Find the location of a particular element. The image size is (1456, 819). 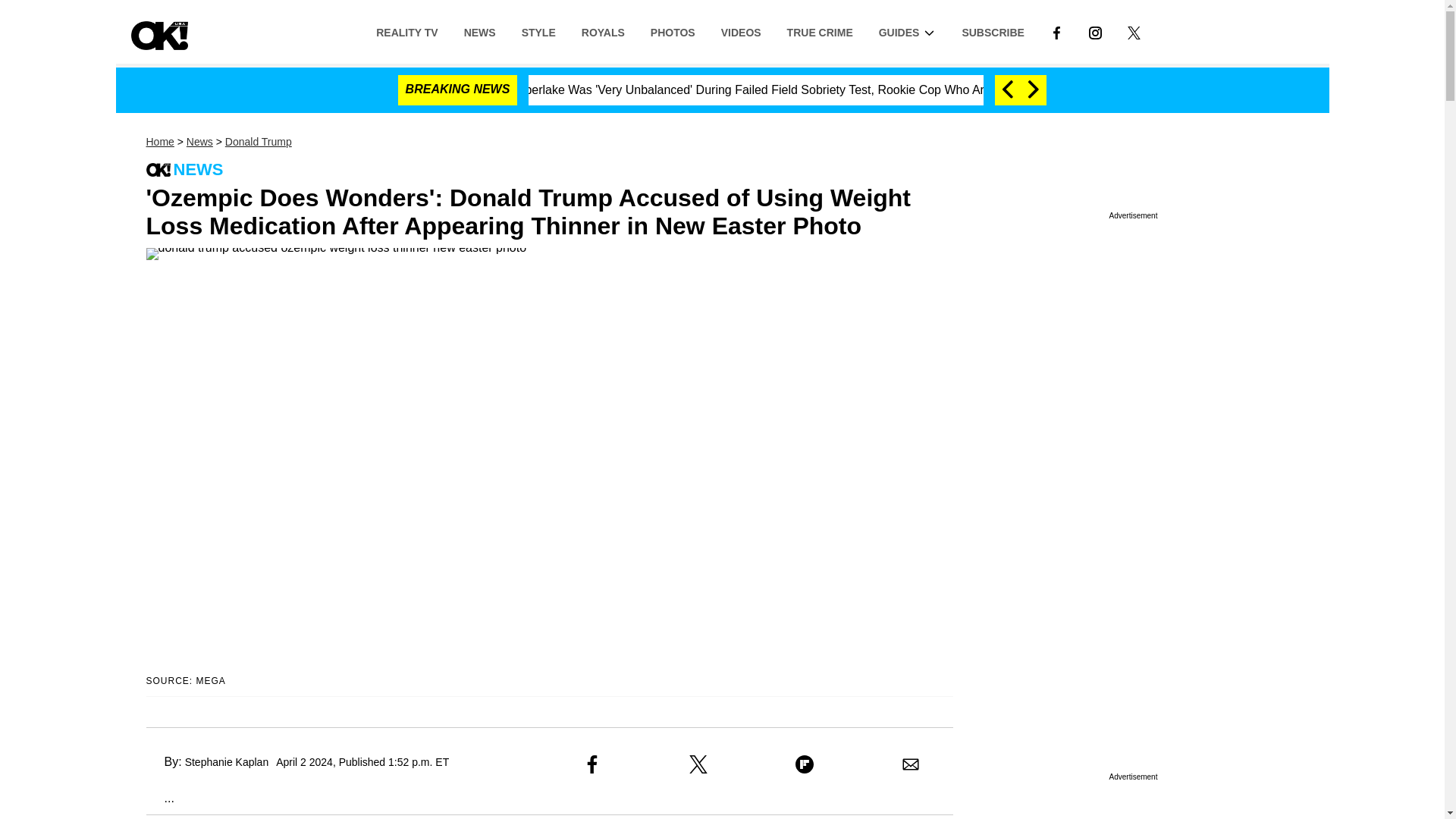

Home is located at coordinates (159, 142).